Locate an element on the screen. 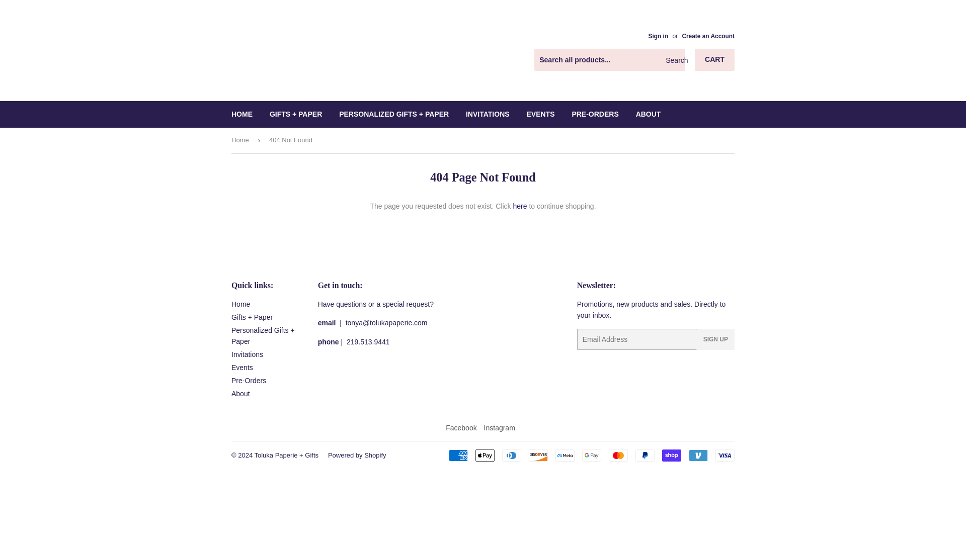 The height and width of the screenshot is (543, 966). Discover is located at coordinates (538, 456).